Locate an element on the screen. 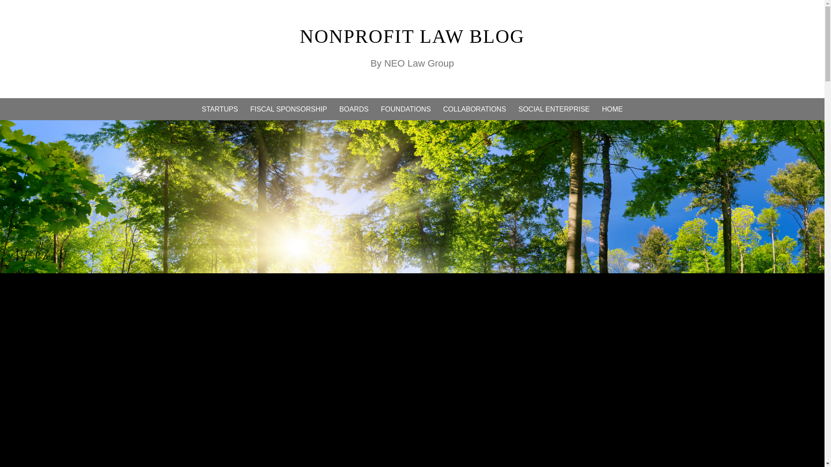 The image size is (831, 467). FOUNDATIONS is located at coordinates (405, 109).